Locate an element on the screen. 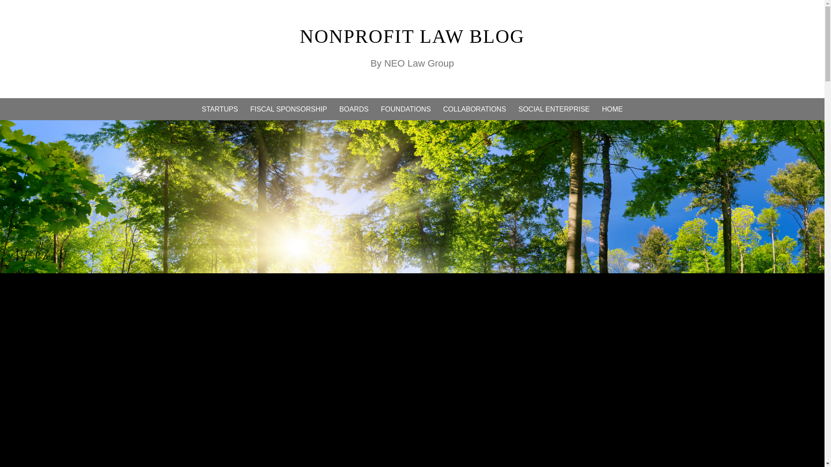 The image size is (831, 467). FOUNDATIONS is located at coordinates (405, 109).